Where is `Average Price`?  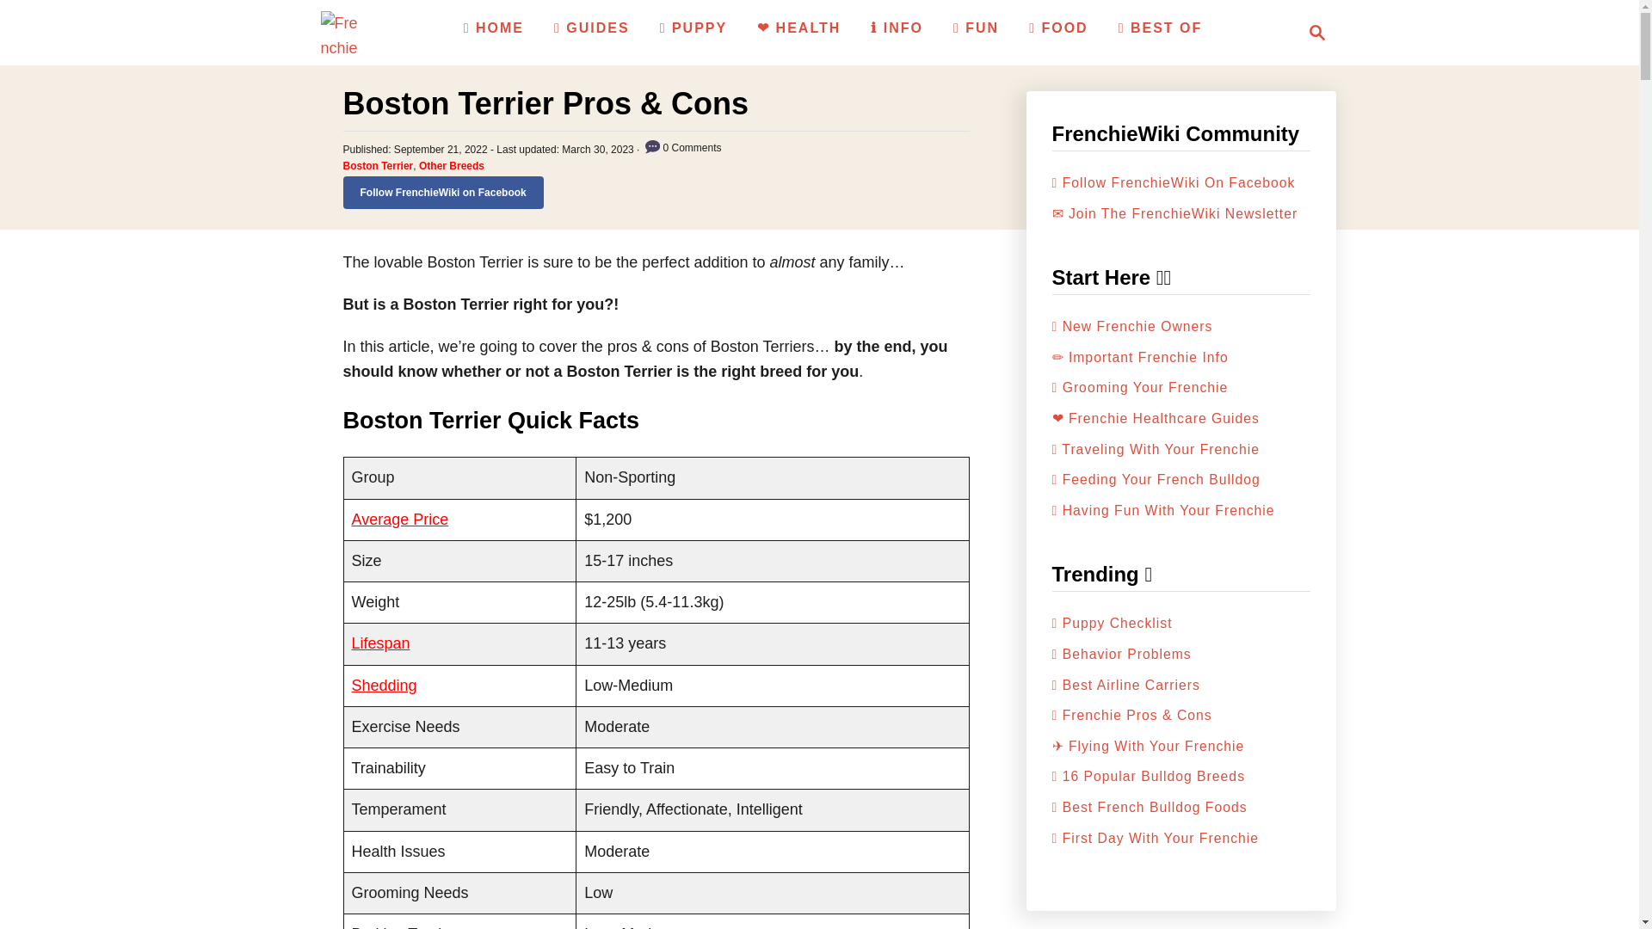
Average Price is located at coordinates (399, 520).